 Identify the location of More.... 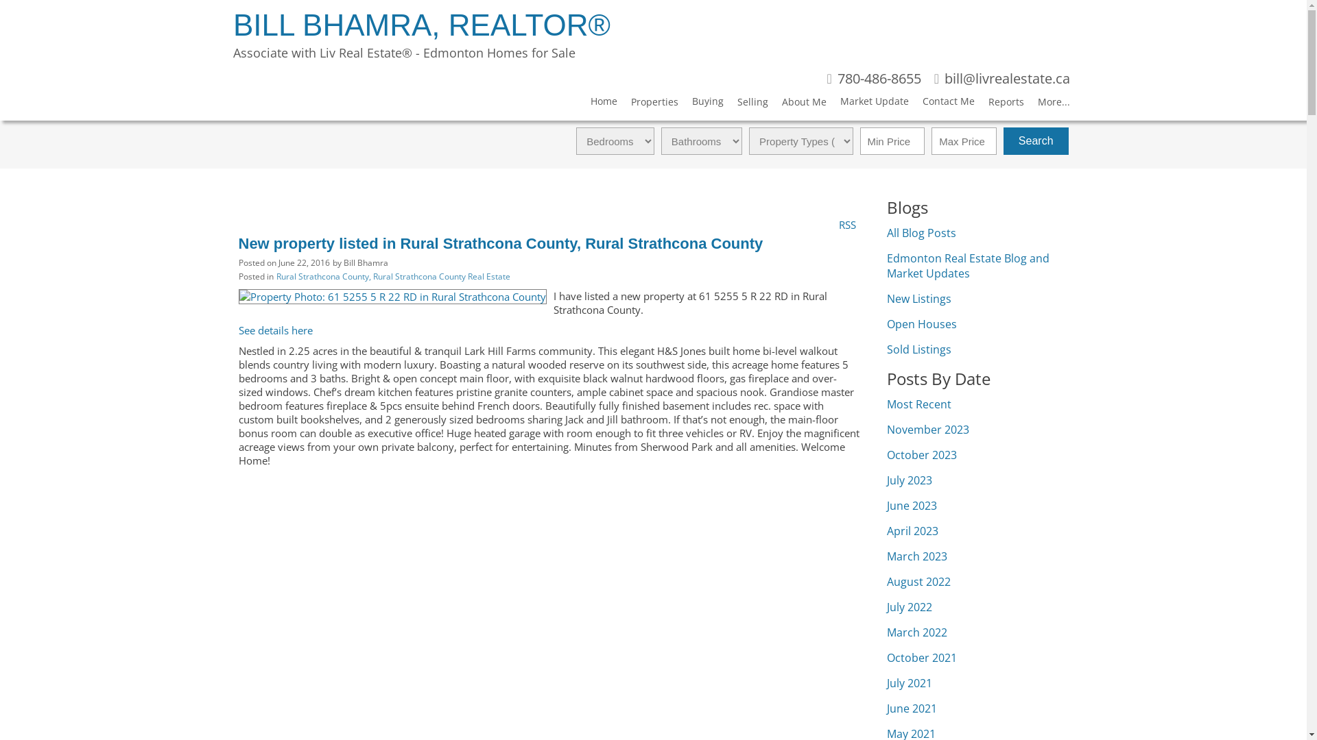
(1047, 104).